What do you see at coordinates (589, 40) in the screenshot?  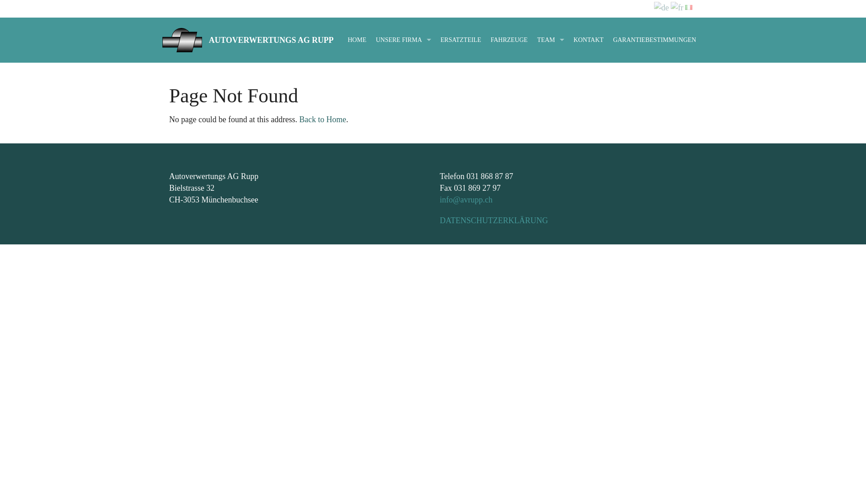 I see `KONTAKT` at bounding box center [589, 40].